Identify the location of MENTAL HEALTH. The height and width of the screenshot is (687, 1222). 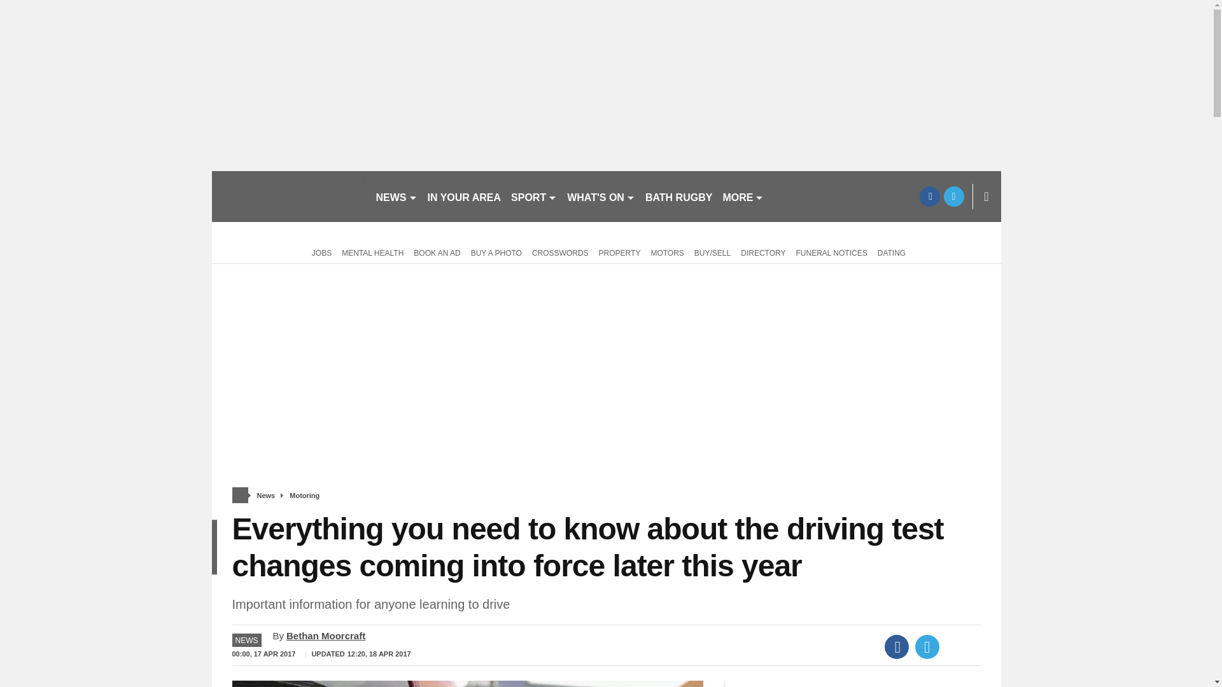
(372, 252).